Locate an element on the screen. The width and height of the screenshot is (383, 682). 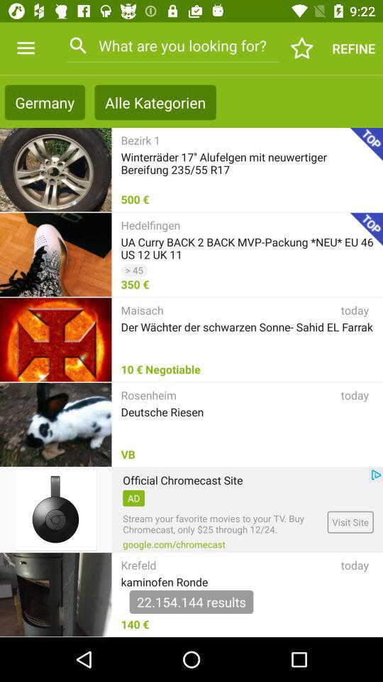
click on icon on the right side of official chromecast site is located at coordinates (376, 475).